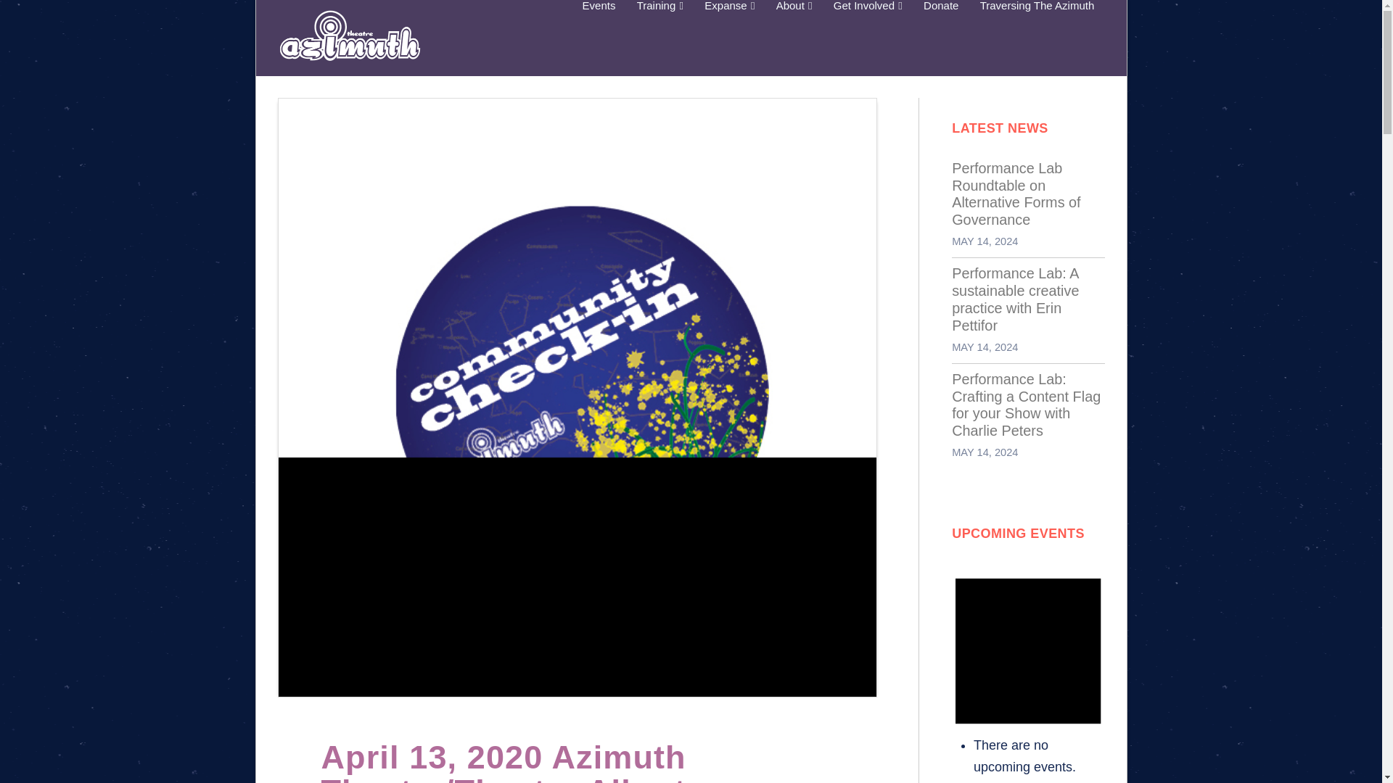 The height and width of the screenshot is (783, 1393). What do you see at coordinates (659, 38) in the screenshot?
I see `Training` at bounding box center [659, 38].